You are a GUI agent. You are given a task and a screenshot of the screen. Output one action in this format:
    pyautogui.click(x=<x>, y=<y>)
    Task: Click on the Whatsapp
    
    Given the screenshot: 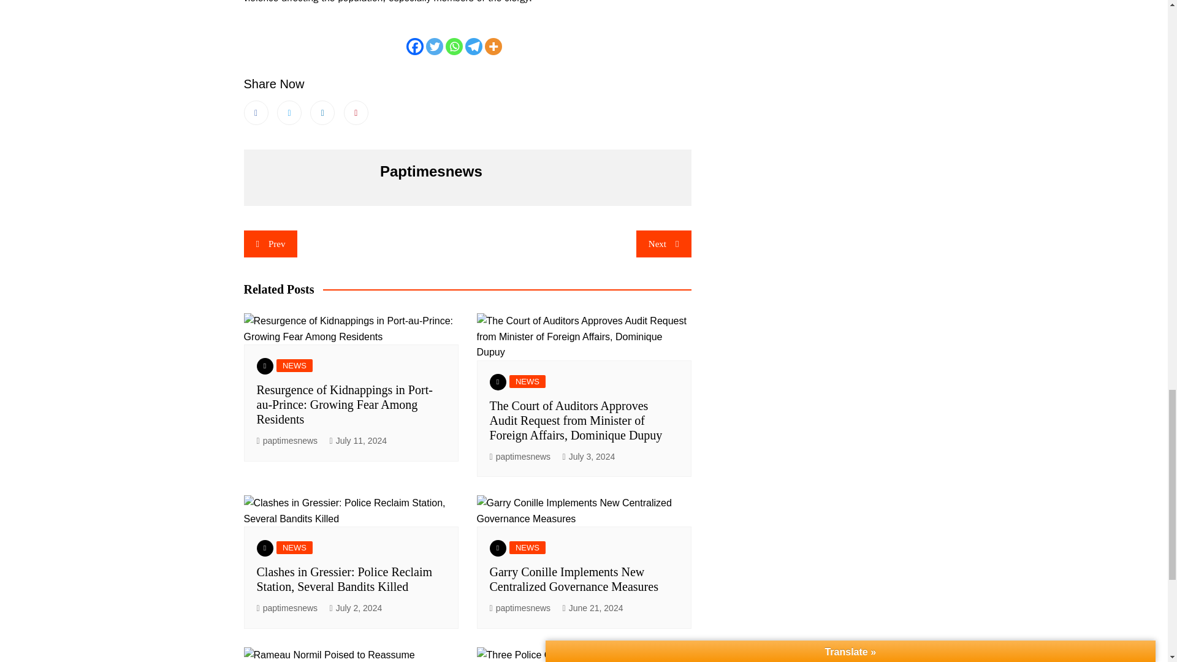 What is the action you would take?
    pyautogui.click(x=454, y=46)
    